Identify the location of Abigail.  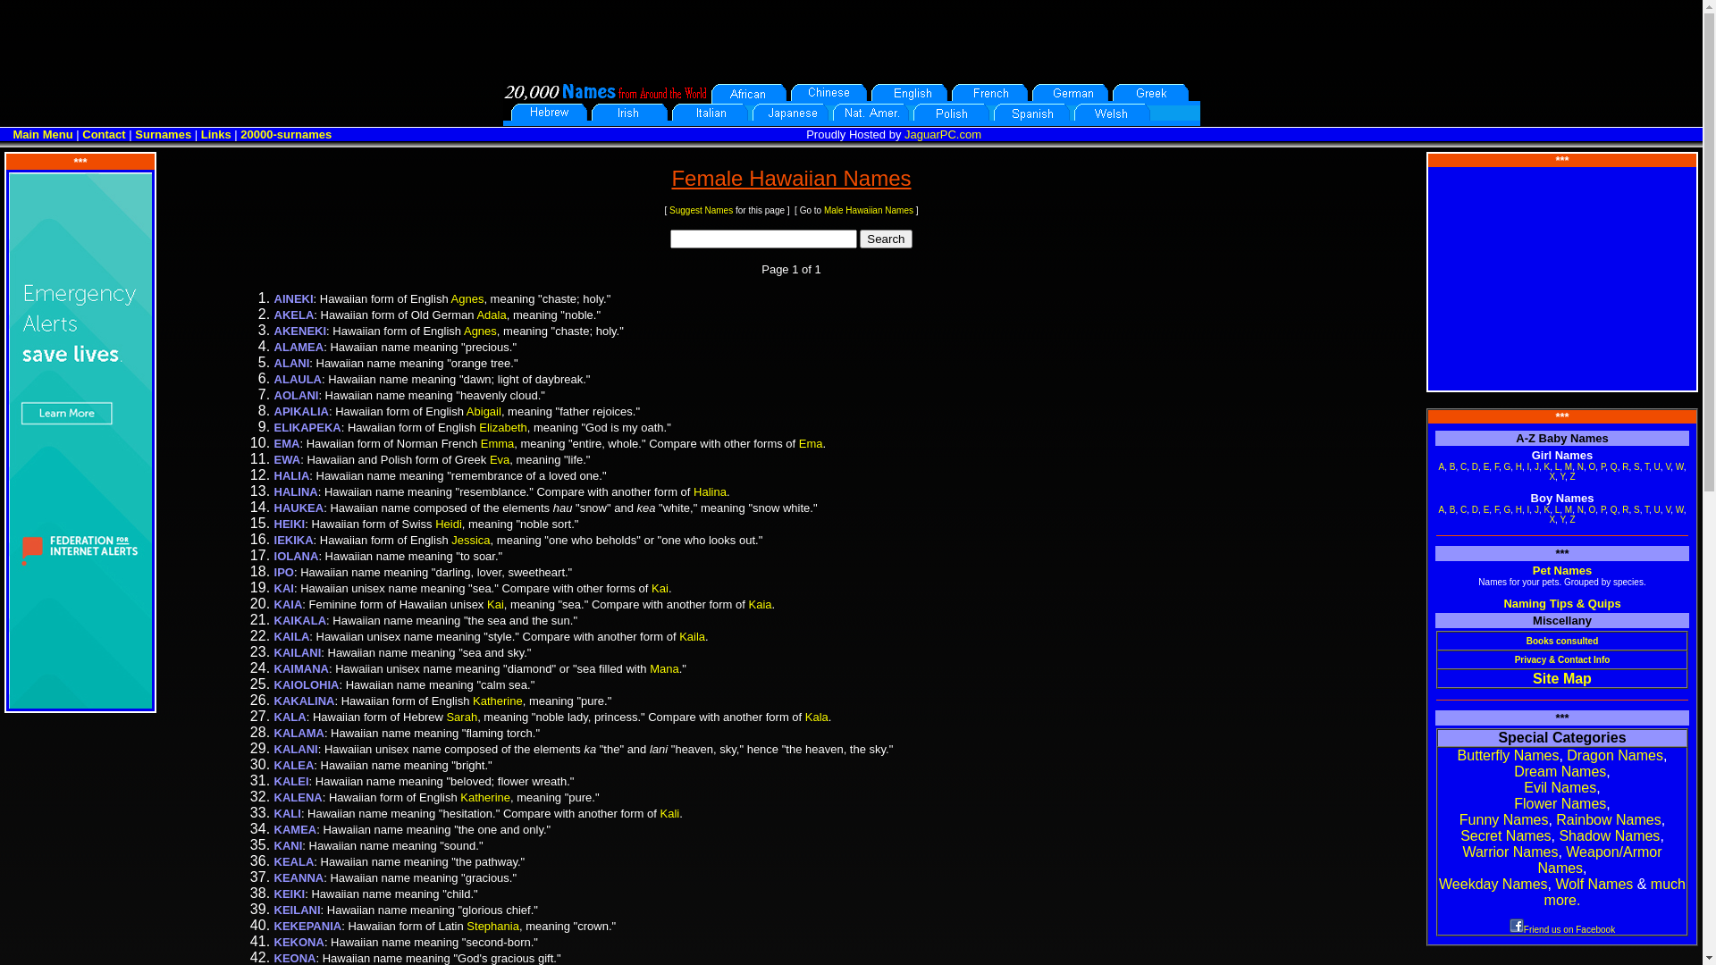
(484, 411).